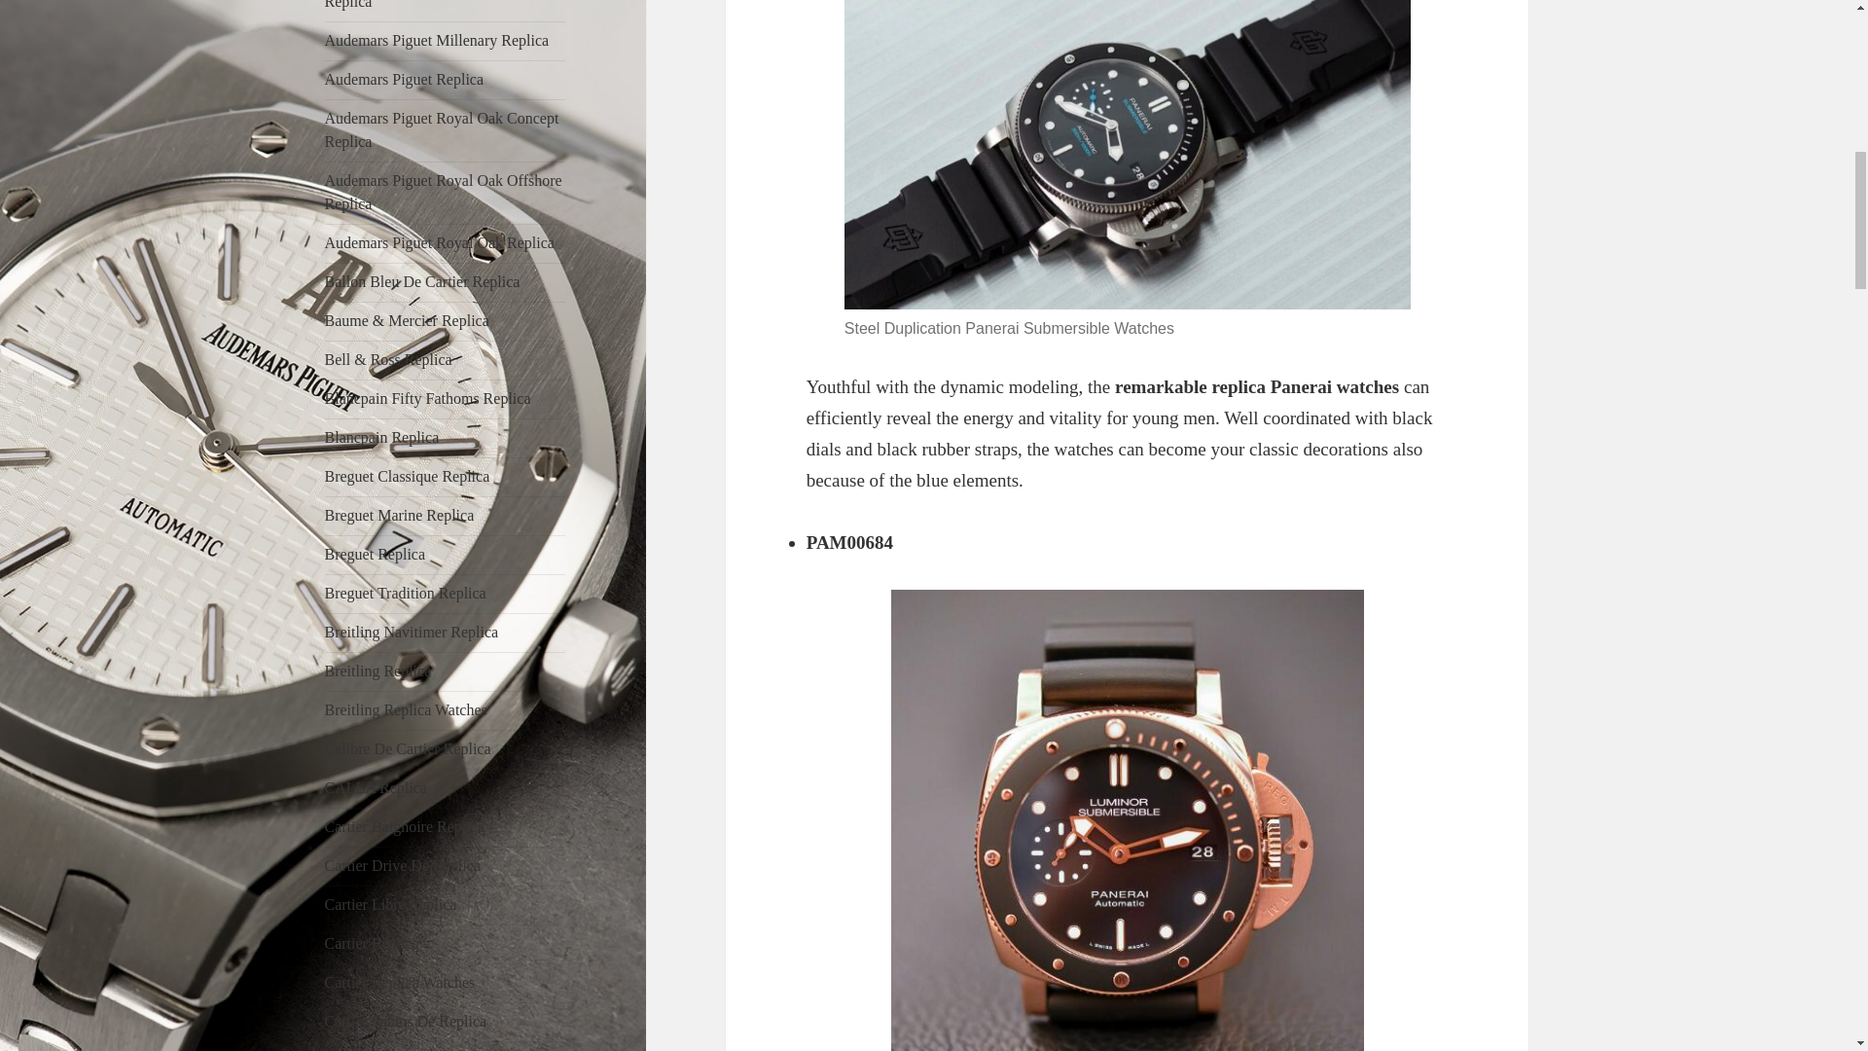 The height and width of the screenshot is (1051, 1868). What do you see at coordinates (442, 130) in the screenshot?
I see `Audemars Piguet Royal Oak Concept Replica` at bounding box center [442, 130].